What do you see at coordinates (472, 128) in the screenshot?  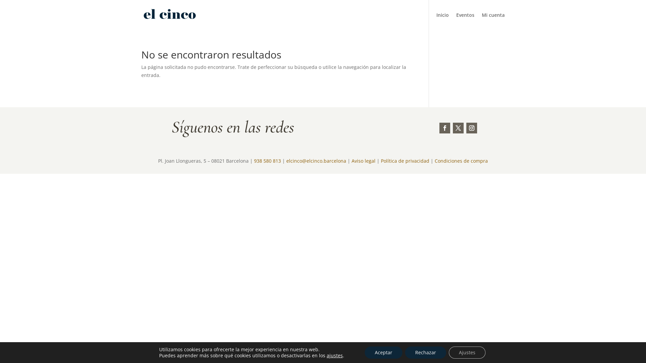 I see `Seguir en Instagram` at bounding box center [472, 128].